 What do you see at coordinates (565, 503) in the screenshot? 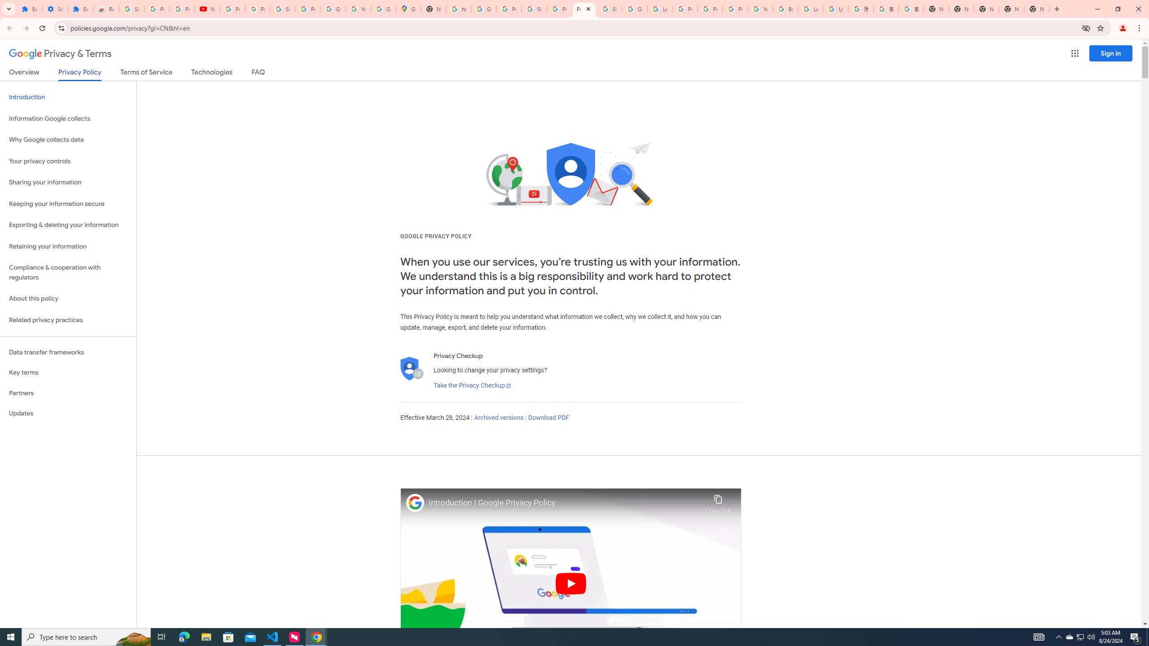
I see `Introduction | Google Privacy Policy` at bounding box center [565, 503].